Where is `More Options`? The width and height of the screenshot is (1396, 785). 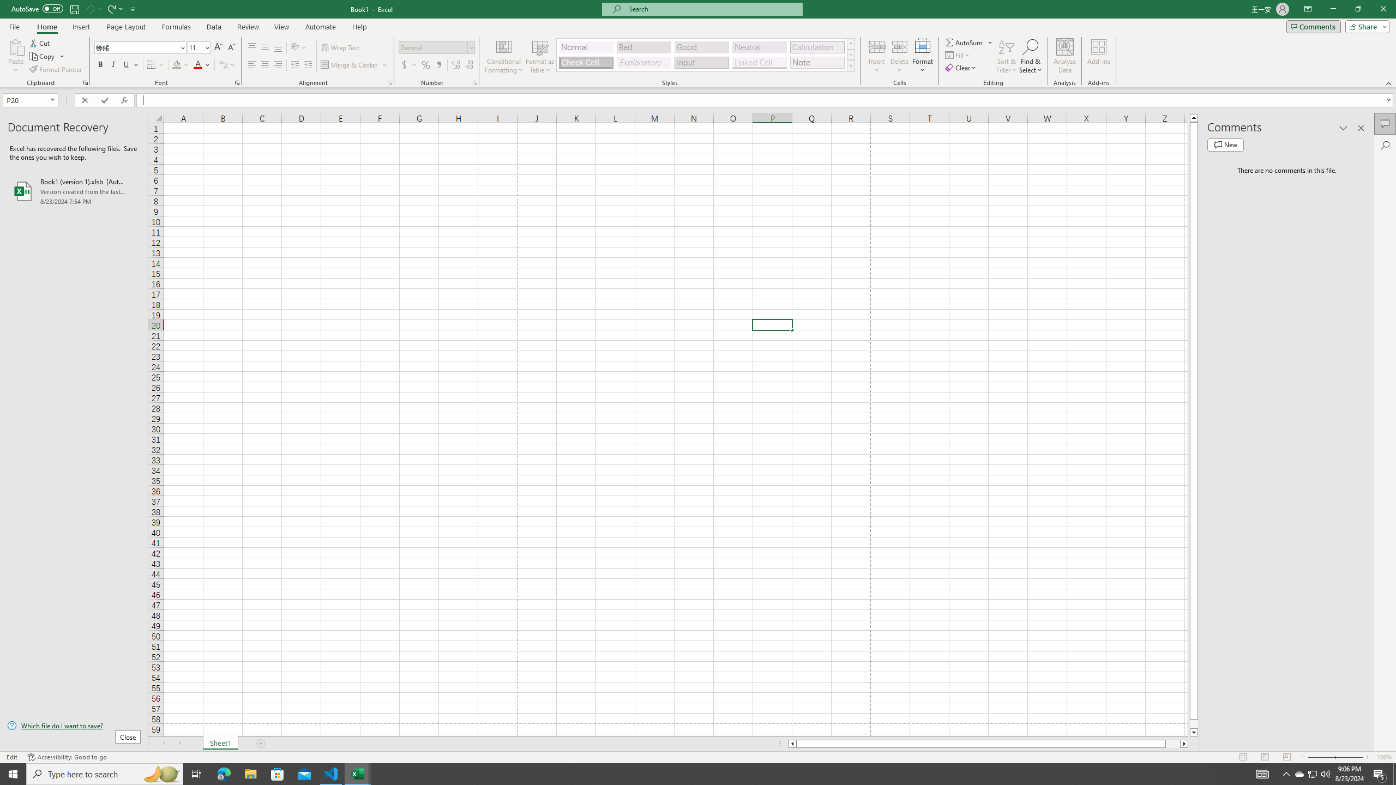
More Options is located at coordinates (991, 43).